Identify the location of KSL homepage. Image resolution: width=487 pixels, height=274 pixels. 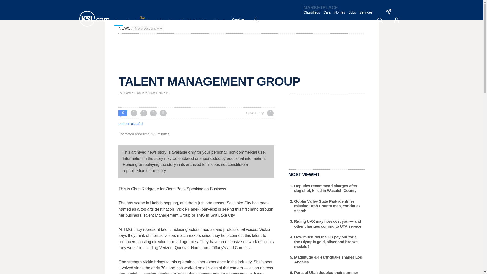
(94, 19).